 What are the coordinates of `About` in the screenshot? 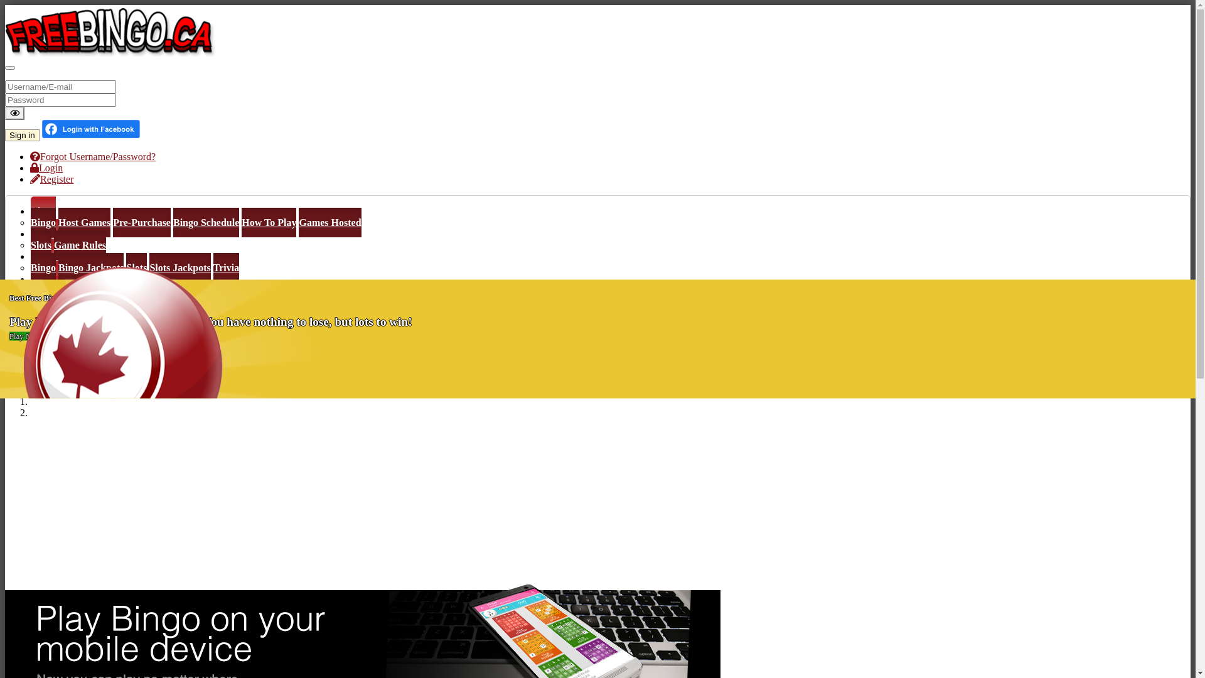 It's located at (45, 335).